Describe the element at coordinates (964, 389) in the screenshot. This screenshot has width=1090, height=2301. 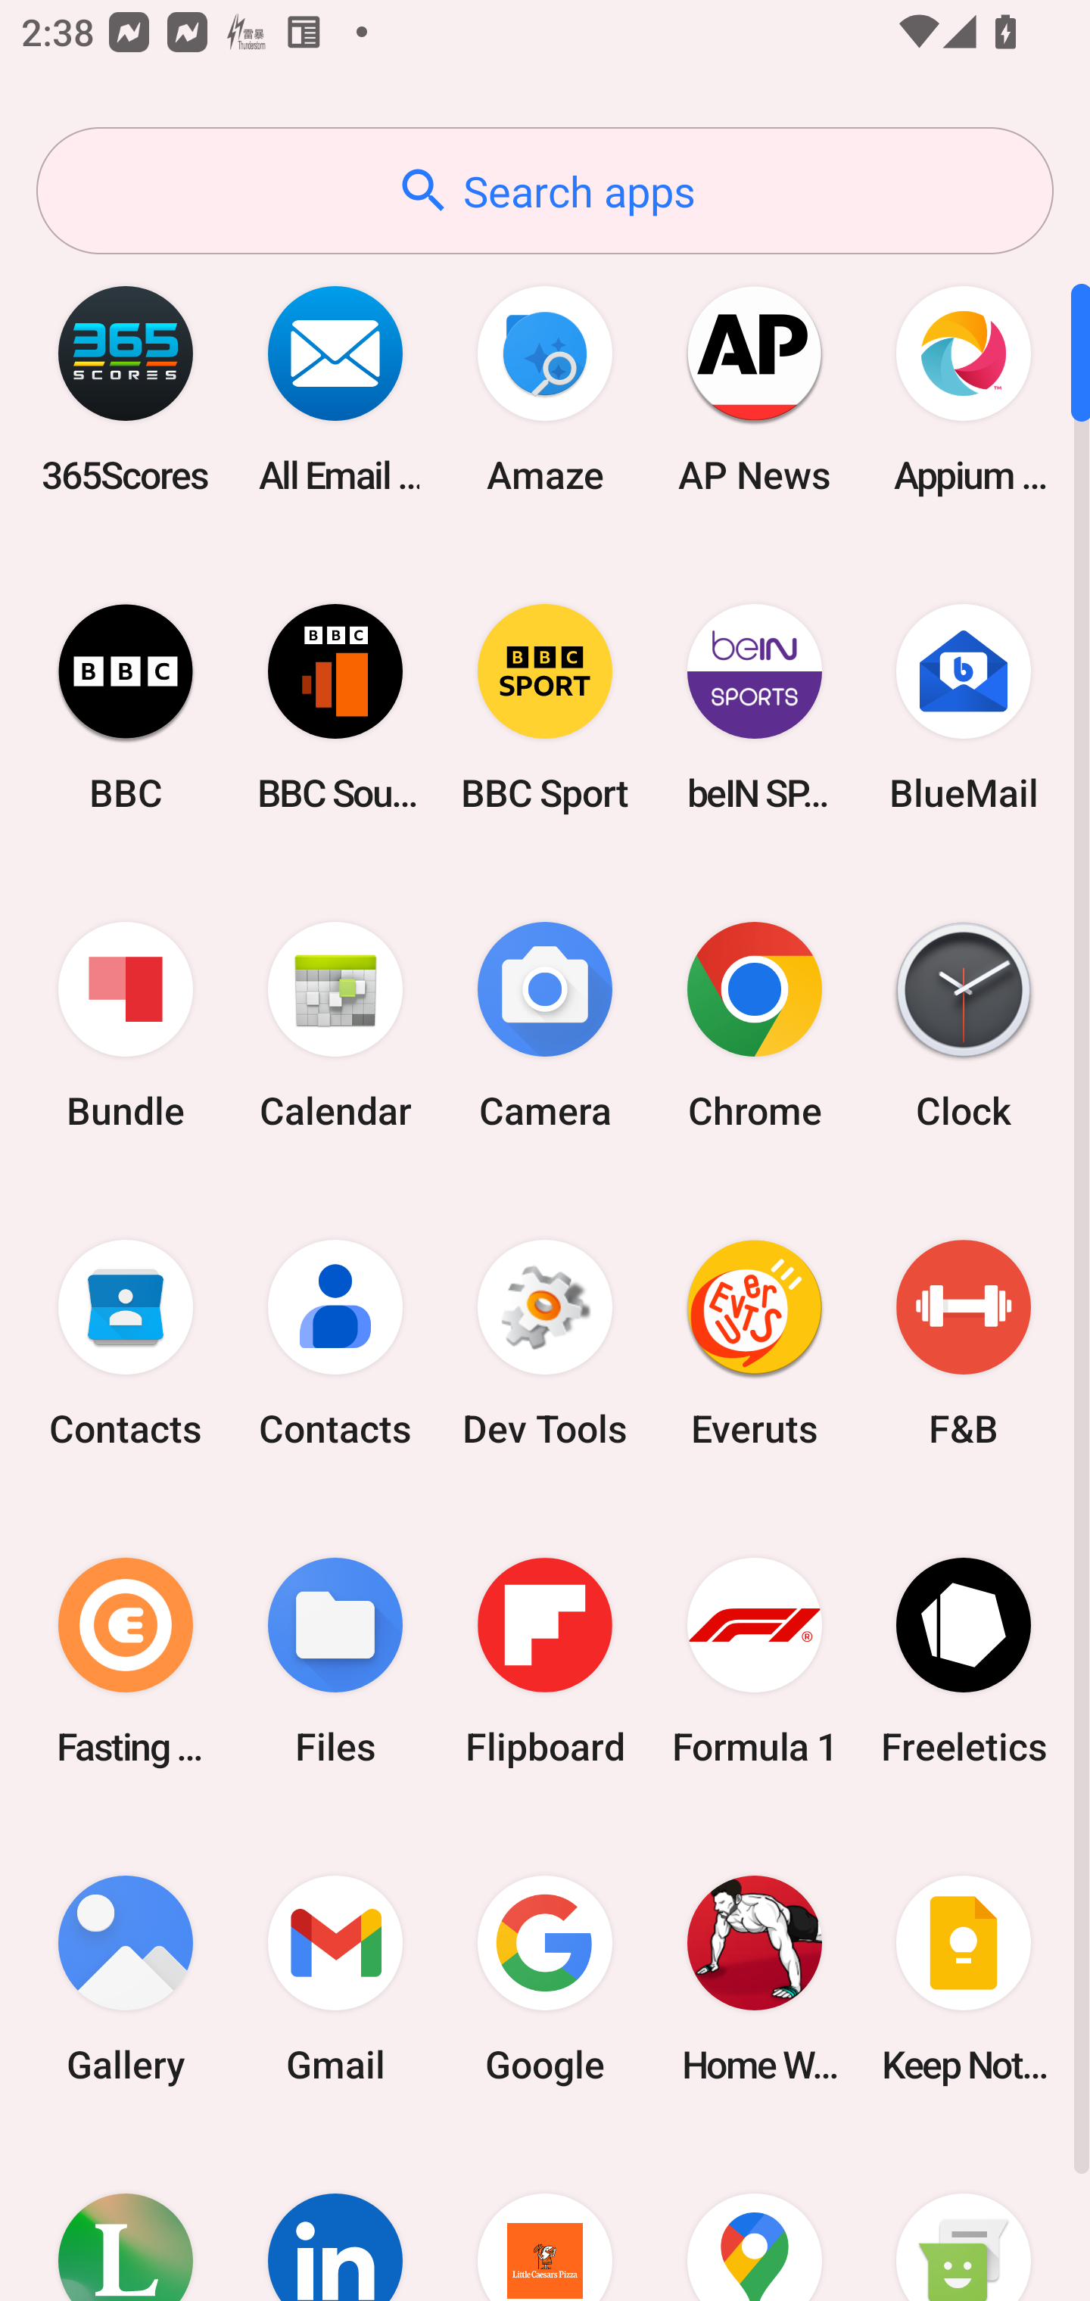
I see `Appium Settings` at that location.